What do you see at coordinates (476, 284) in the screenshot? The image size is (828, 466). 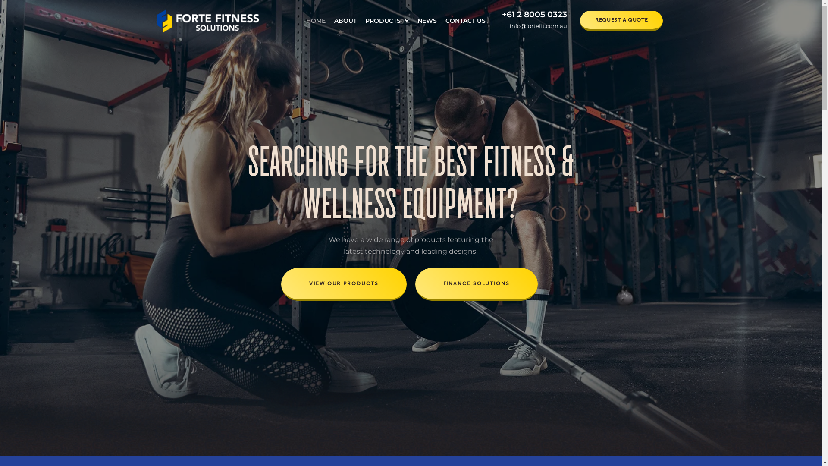 I see `FINANCE SOLUTIONS` at bounding box center [476, 284].